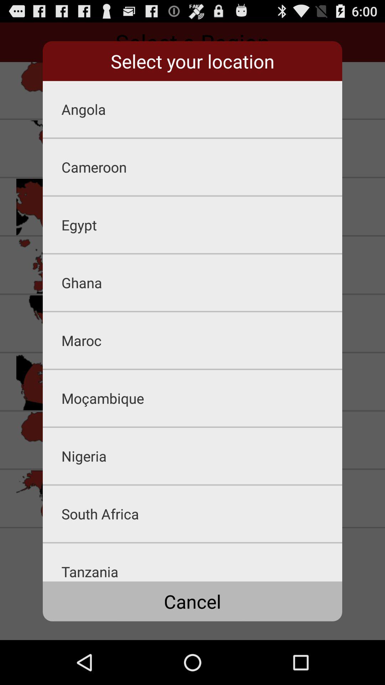 The width and height of the screenshot is (385, 685). I want to click on press the maroc app, so click(202, 340).